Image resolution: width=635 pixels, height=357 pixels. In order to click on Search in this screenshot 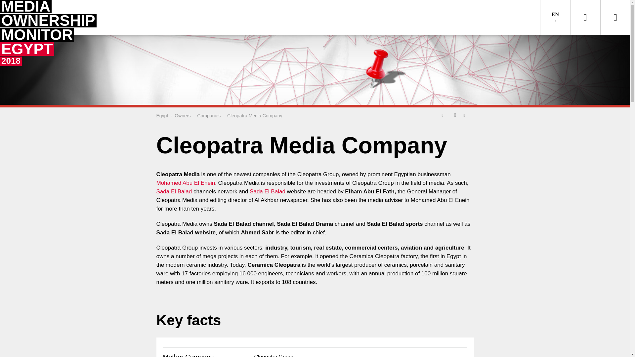, I will do `click(585, 17)`.